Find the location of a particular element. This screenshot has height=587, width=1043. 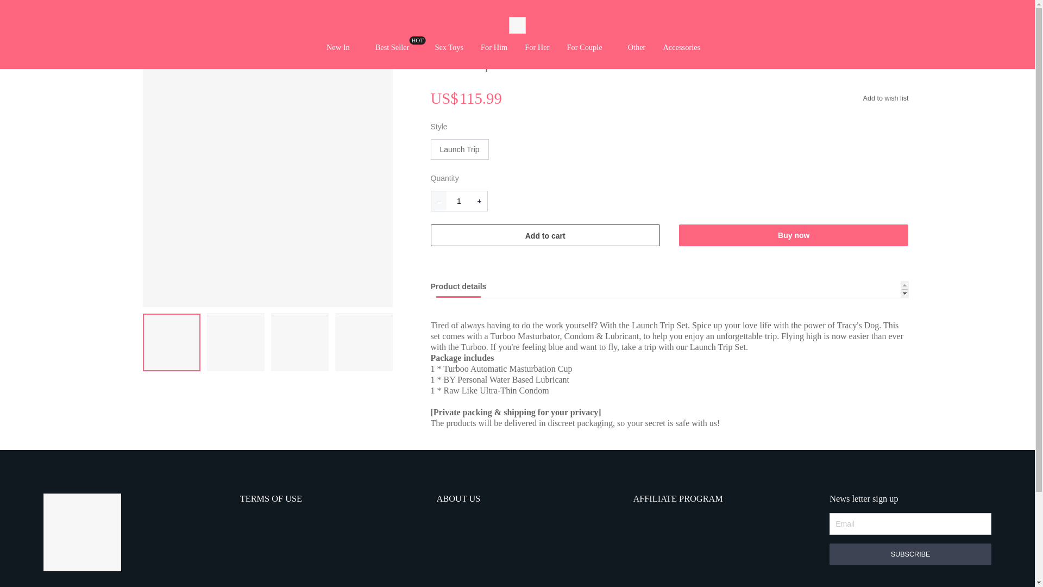

logo is located at coordinates (81, 534).